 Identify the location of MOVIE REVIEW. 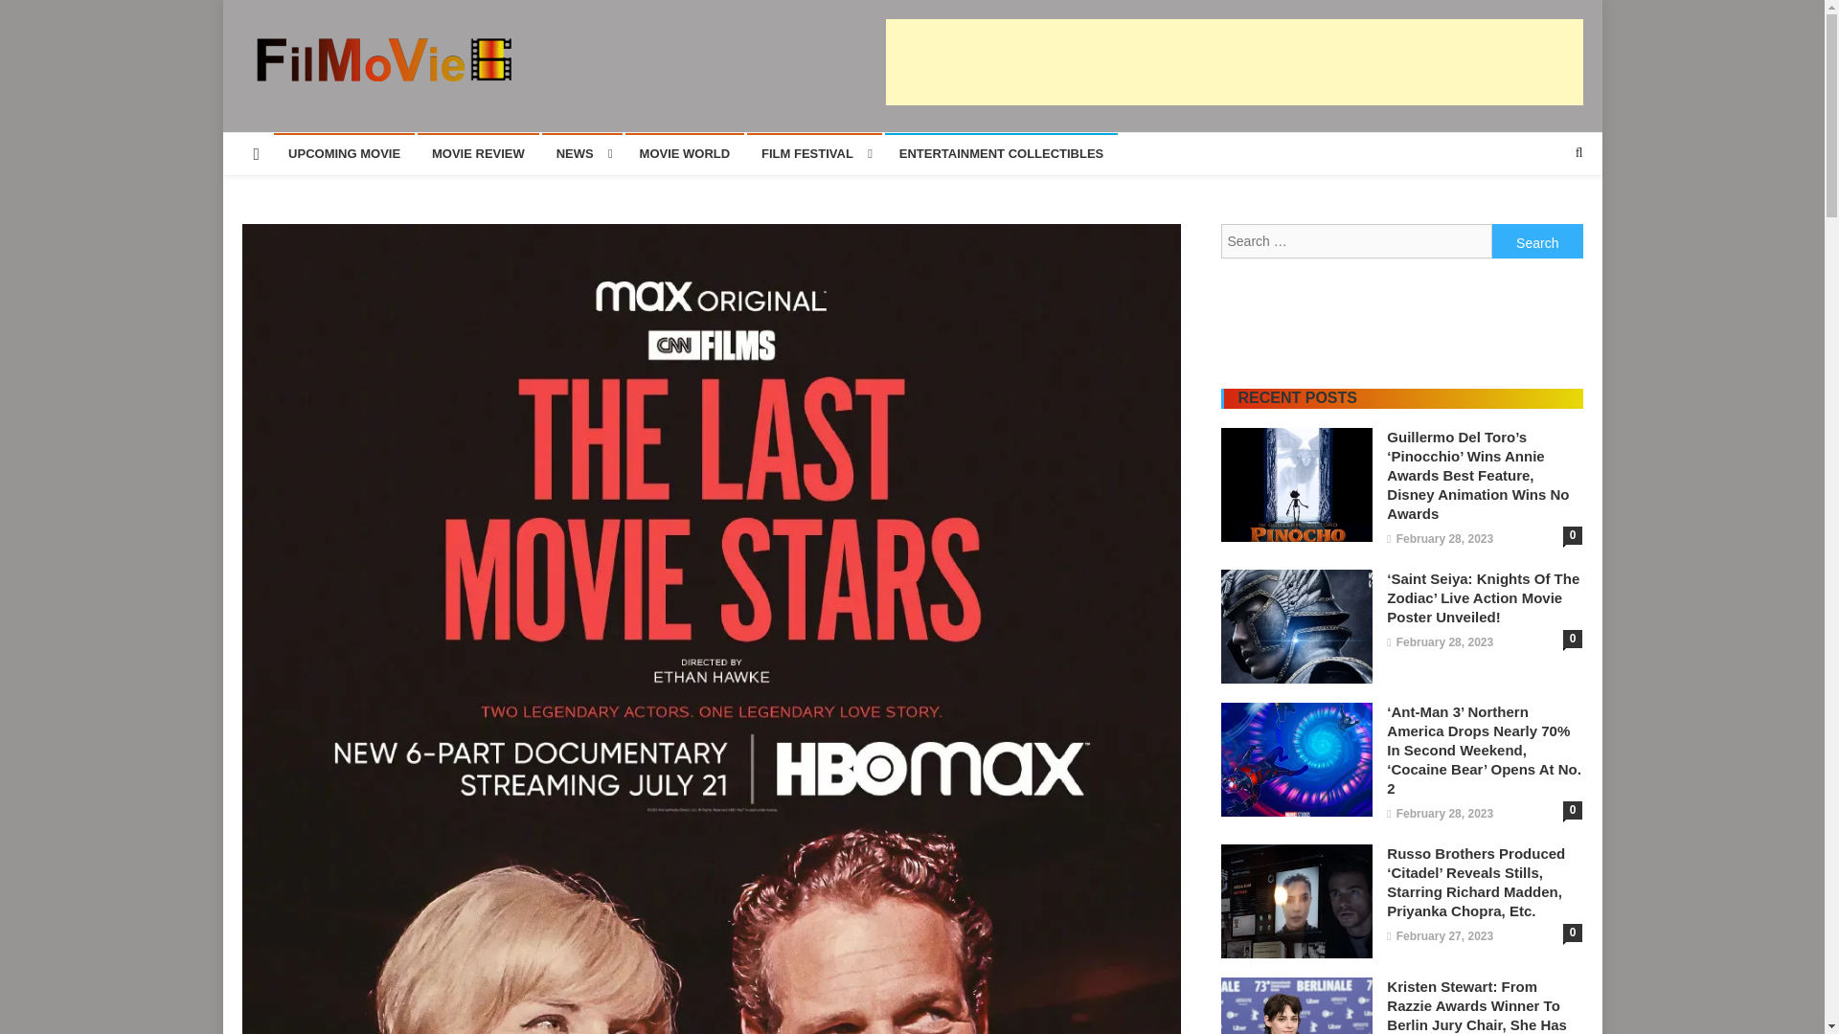
(477, 153).